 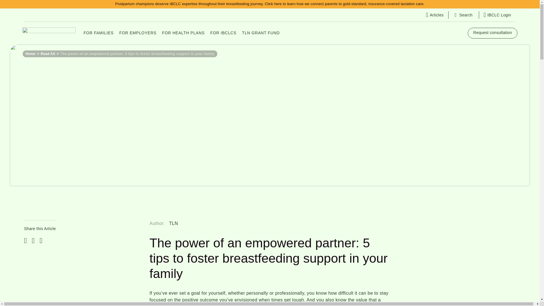 What do you see at coordinates (464, 15) in the screenshot?
I see `Search` at bounding box center [464, 15].